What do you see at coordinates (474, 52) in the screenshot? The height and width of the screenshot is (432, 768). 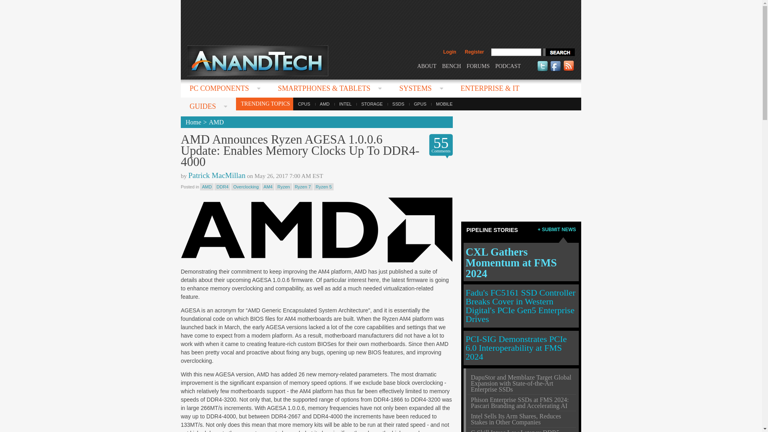 I see `Register` at bounding box center [474, 52].